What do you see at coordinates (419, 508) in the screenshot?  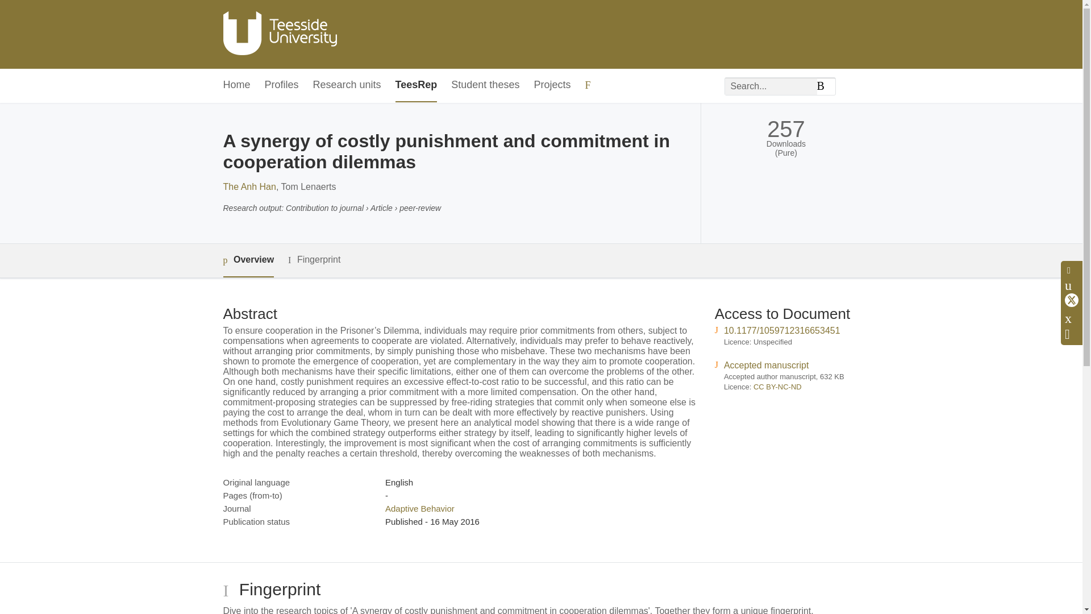 I see `Adaptive Behavior` at bounding box center [419, 508].